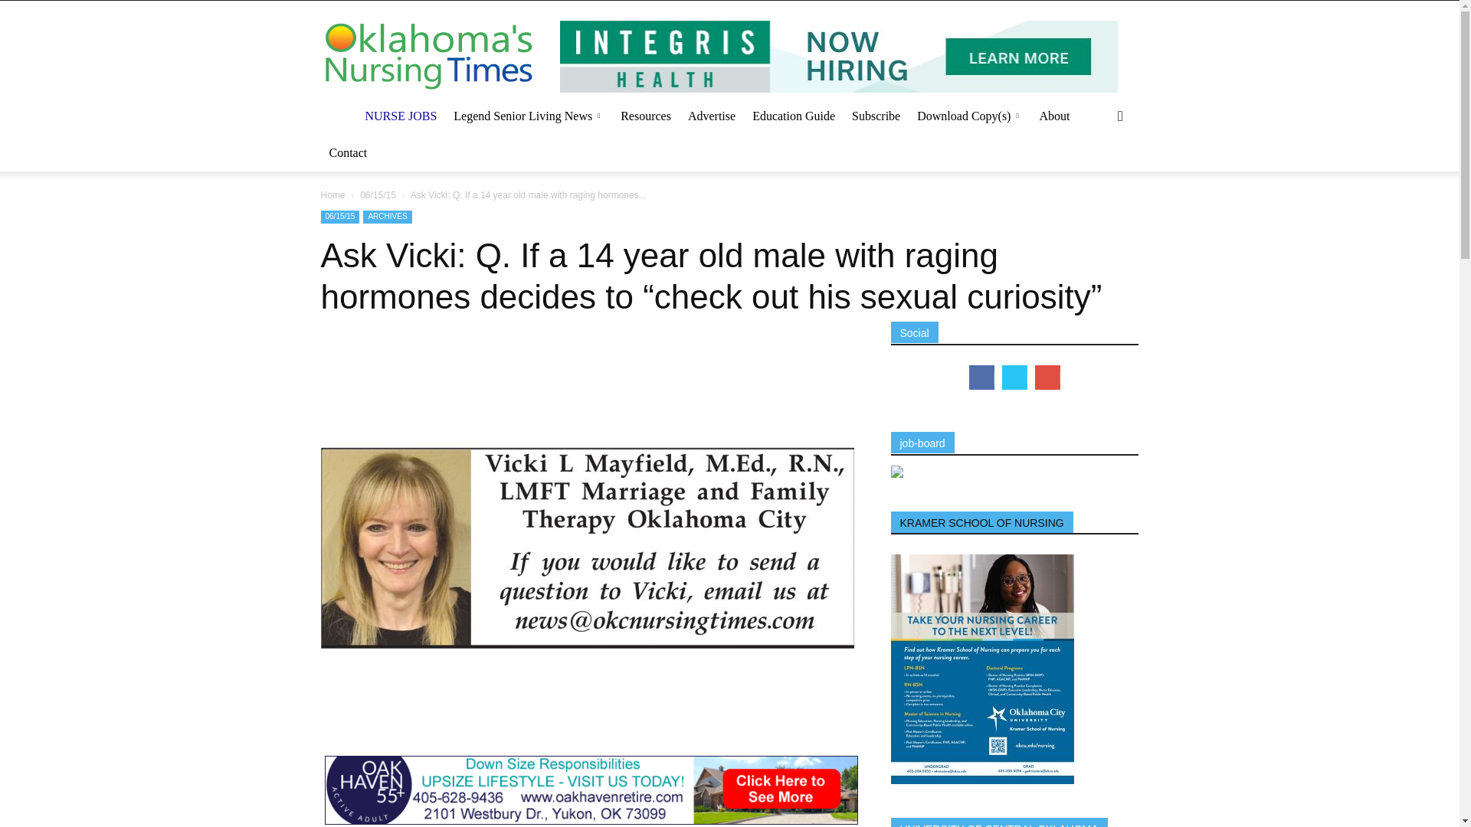 This screenshot has height=827, width=1471. What do you see at coordinates (1096, 178) in the screenshot?
I see `Search` at bounding box center [1096, 178].